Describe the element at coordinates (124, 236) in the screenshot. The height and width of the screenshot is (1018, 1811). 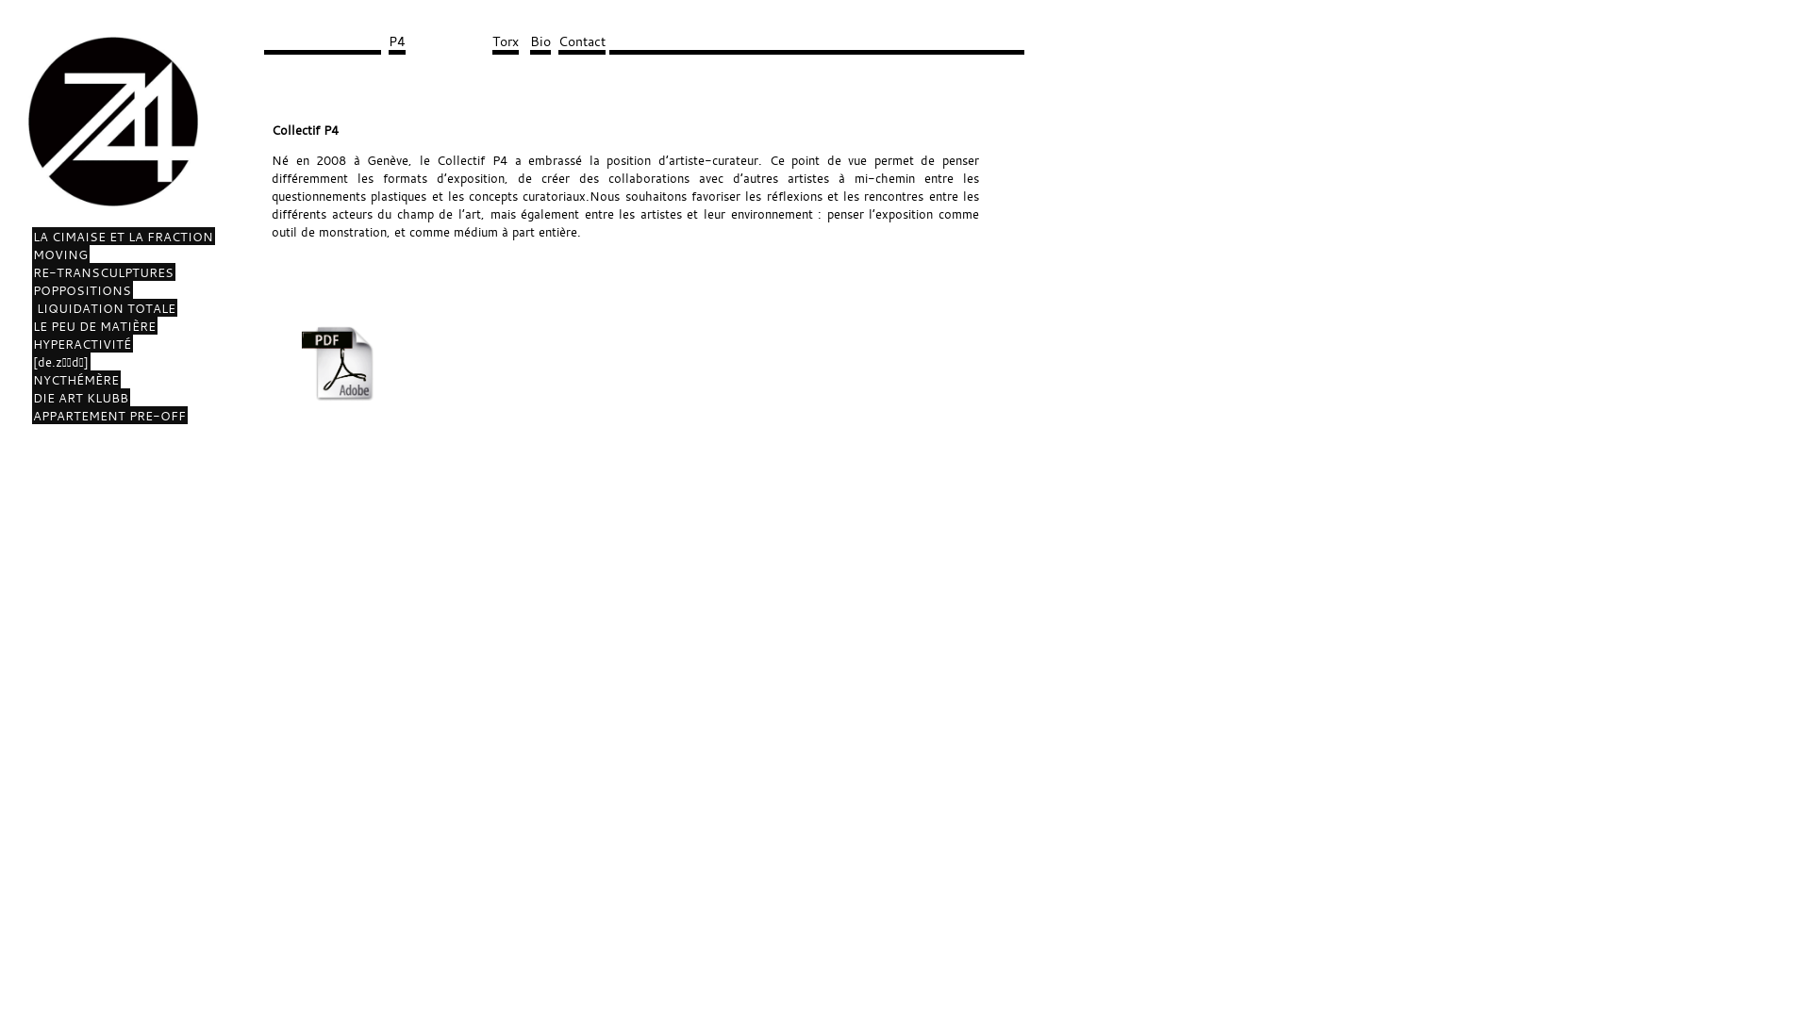
I see `LA CIMAISE ET LA FRACTION` at that location.